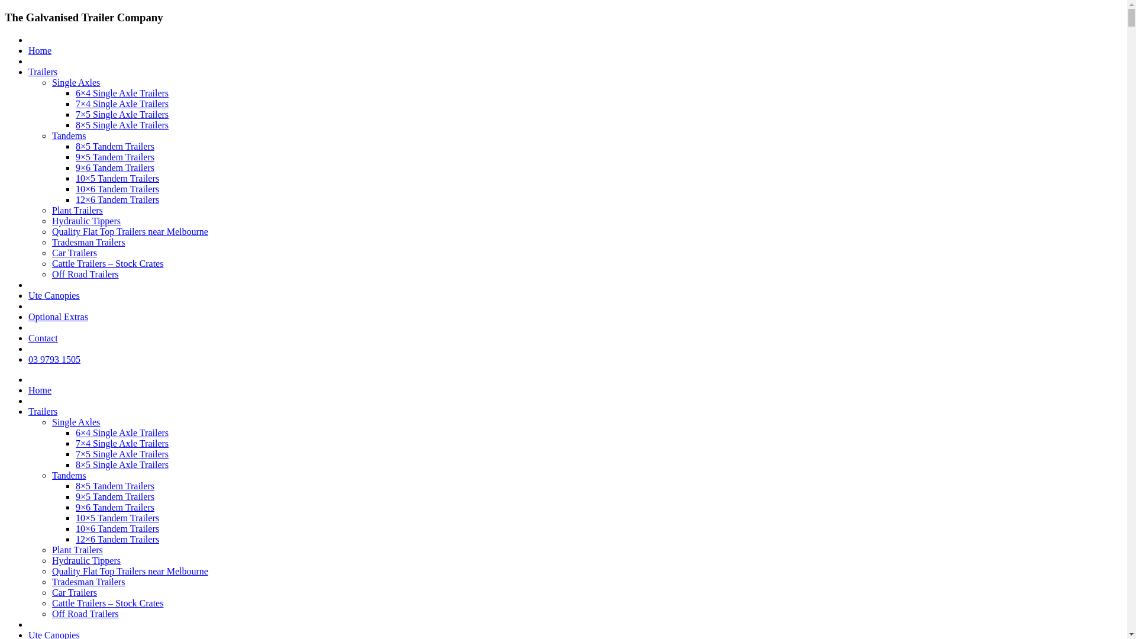 The image size is (1136, 639). What do you see at coordinates (54, 360) in the screenshot?
I see `03 9793 1505` at bounding box center [54, 360].